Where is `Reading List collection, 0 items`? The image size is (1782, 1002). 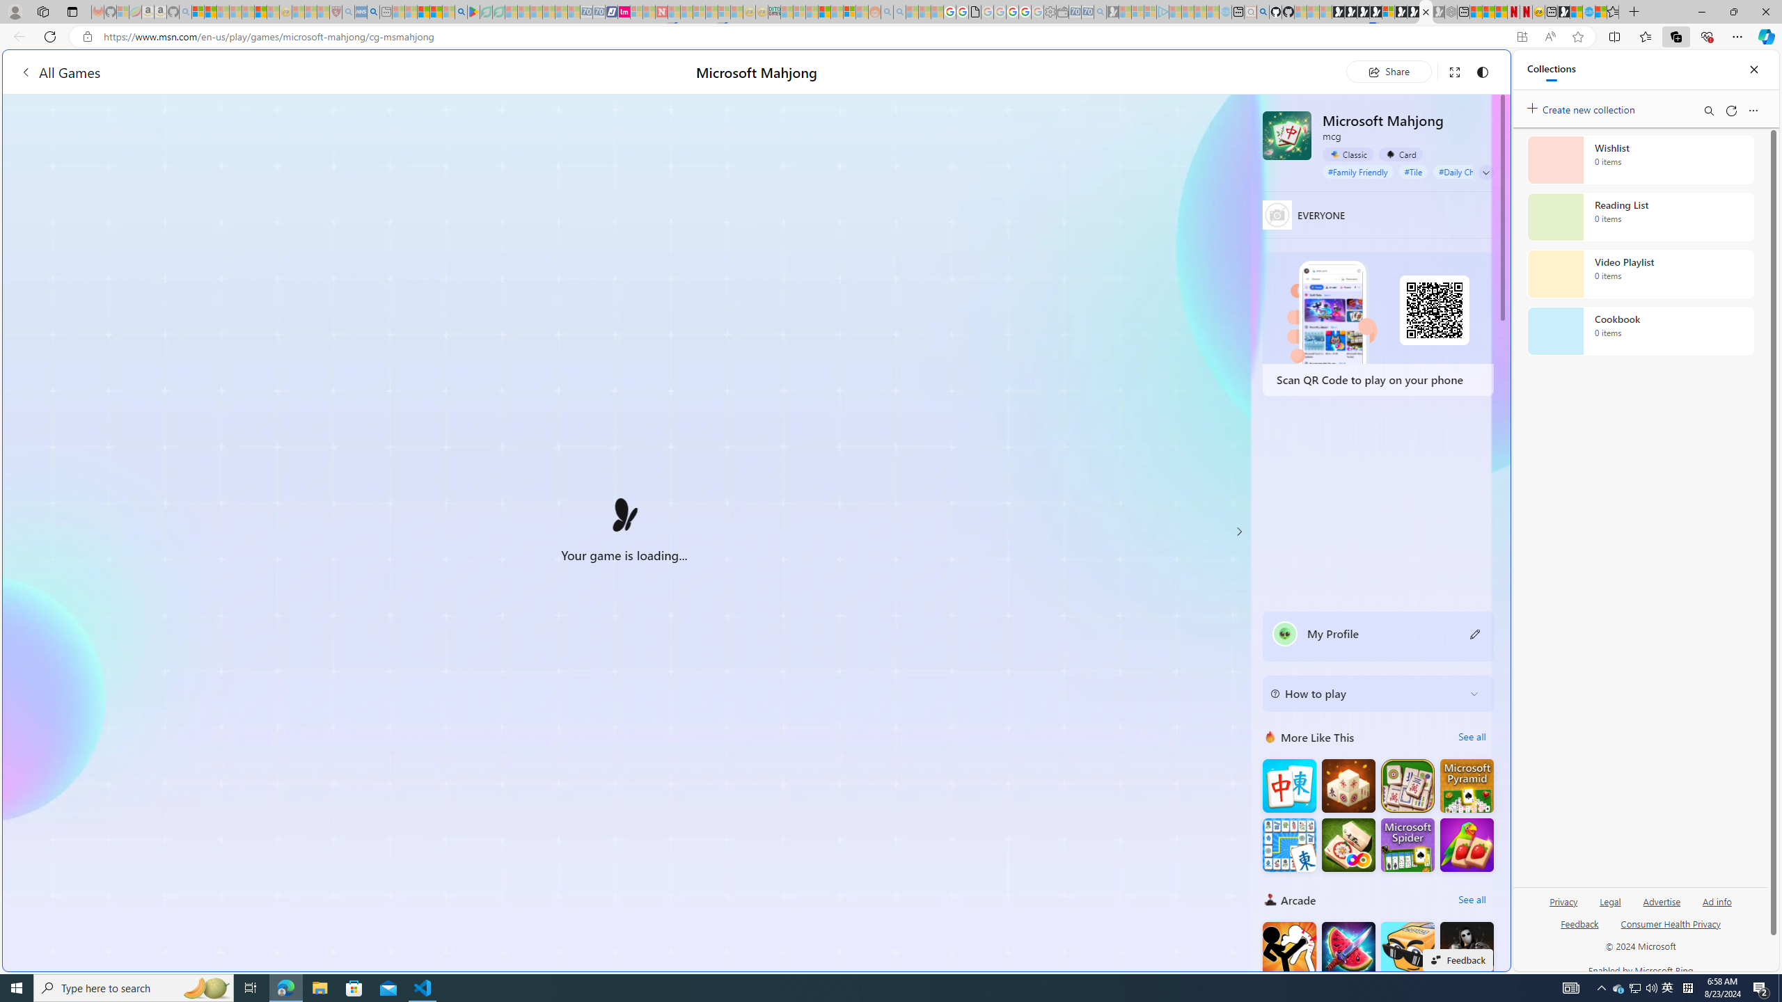
Reading List collection, 0 items is located at coordinates (1640, 217).